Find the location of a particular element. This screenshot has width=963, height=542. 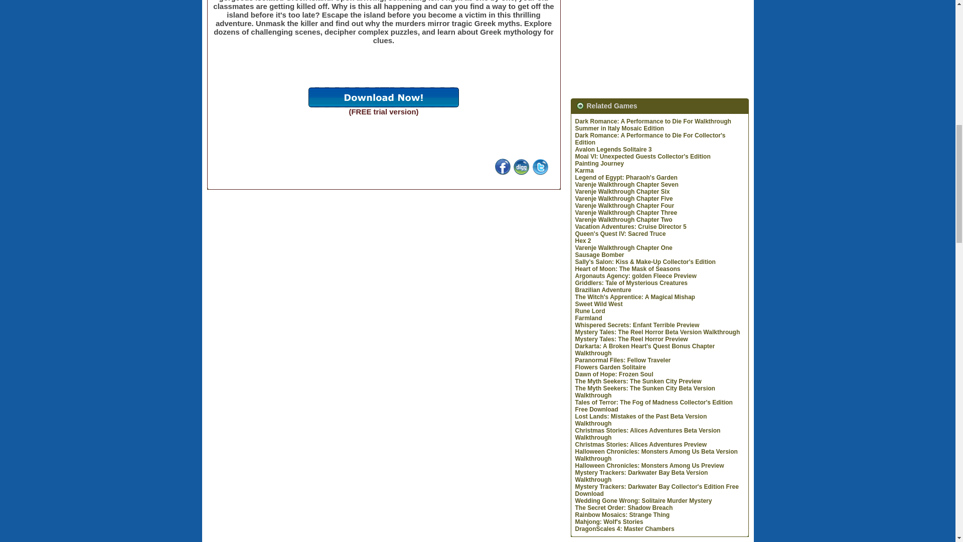

Murder Island - Secret of Tantalus is located at coordinates (503, 172).